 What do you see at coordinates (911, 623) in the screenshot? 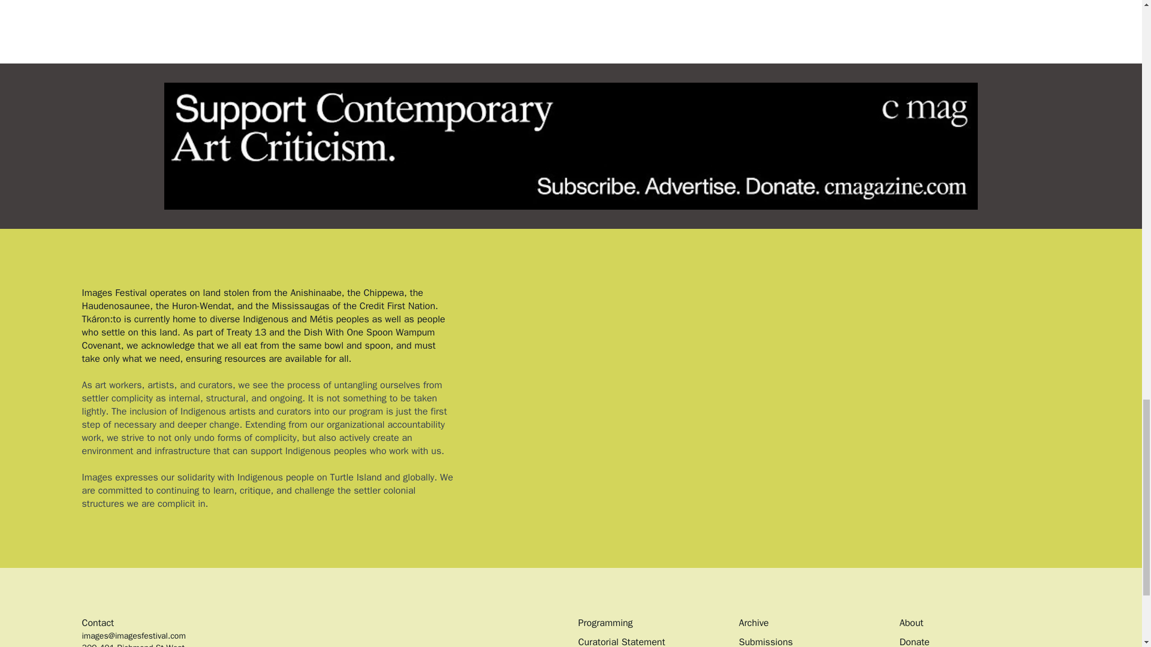
I see `About` at bounding box center [911, 623].